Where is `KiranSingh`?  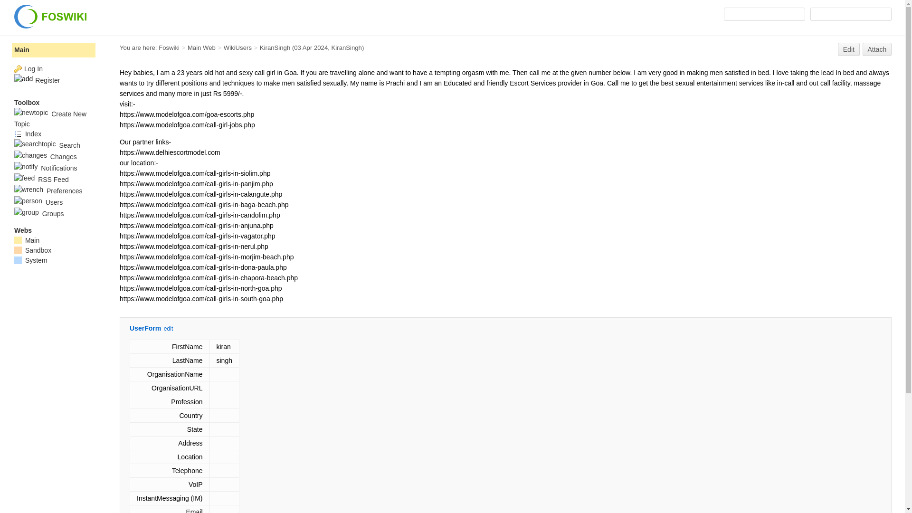 KiranSingh is located at coordinates (275, 47).